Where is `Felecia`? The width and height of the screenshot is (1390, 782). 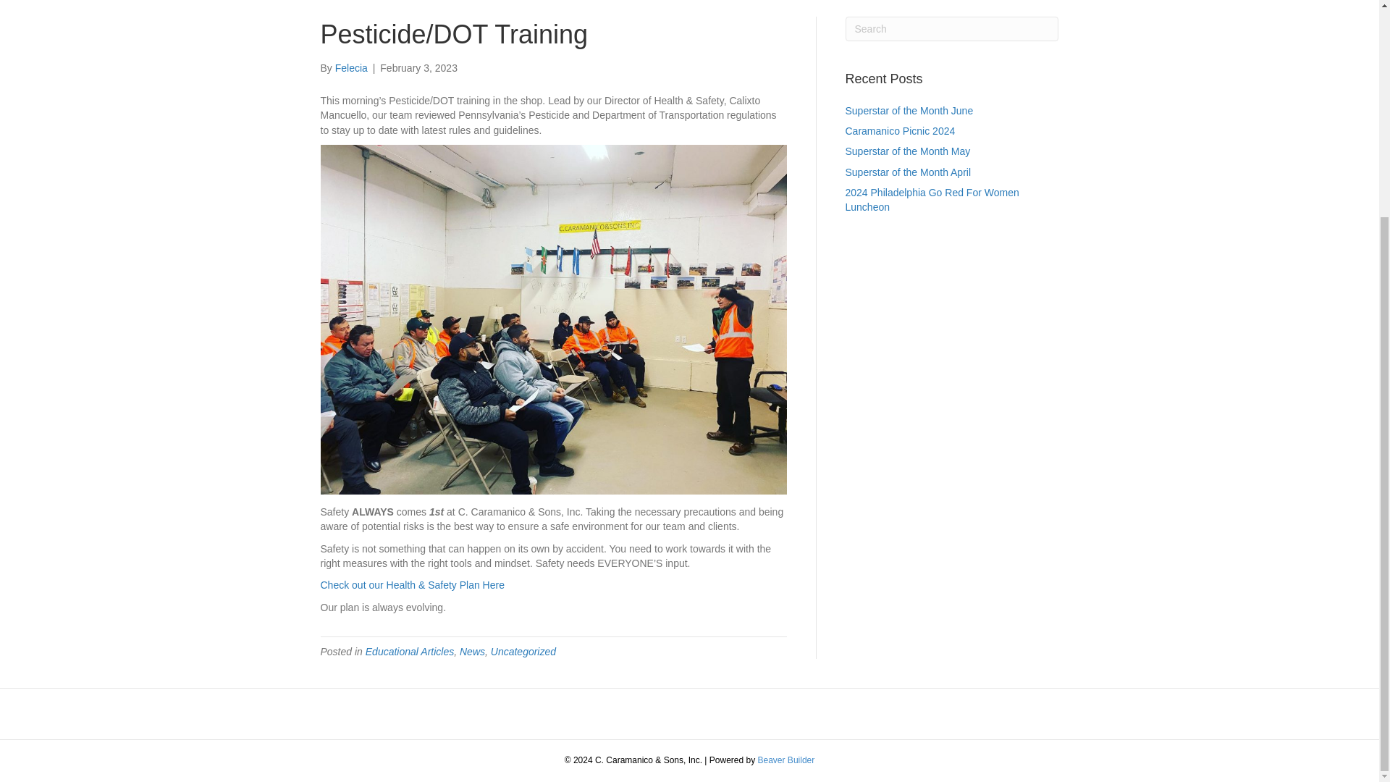 Felecia is located at coordinates (351, 68).